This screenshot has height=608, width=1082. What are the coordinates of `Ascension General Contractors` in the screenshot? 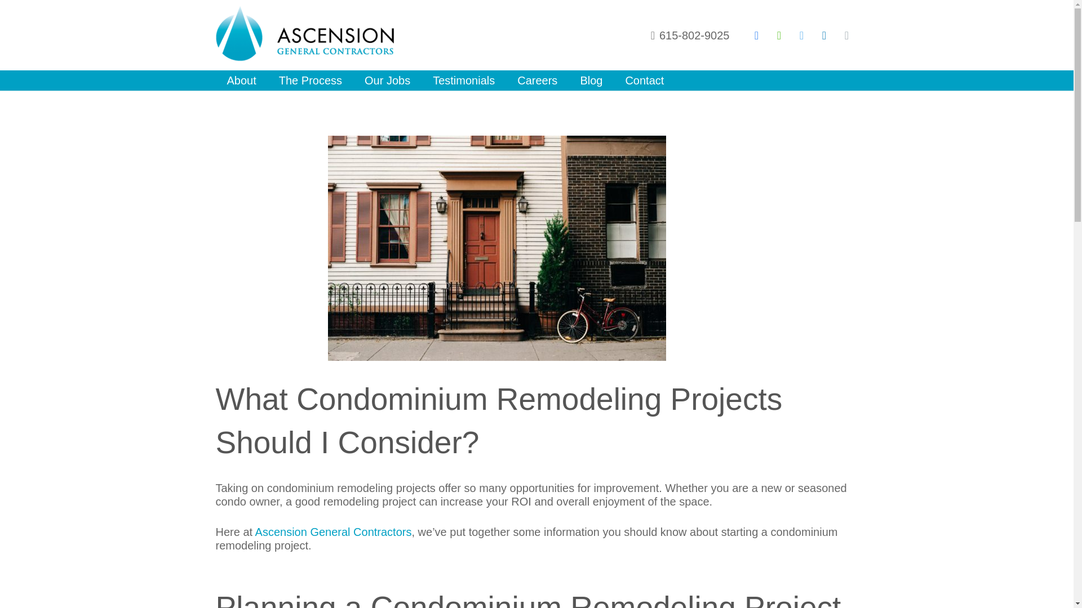 It's located at (334, 531).